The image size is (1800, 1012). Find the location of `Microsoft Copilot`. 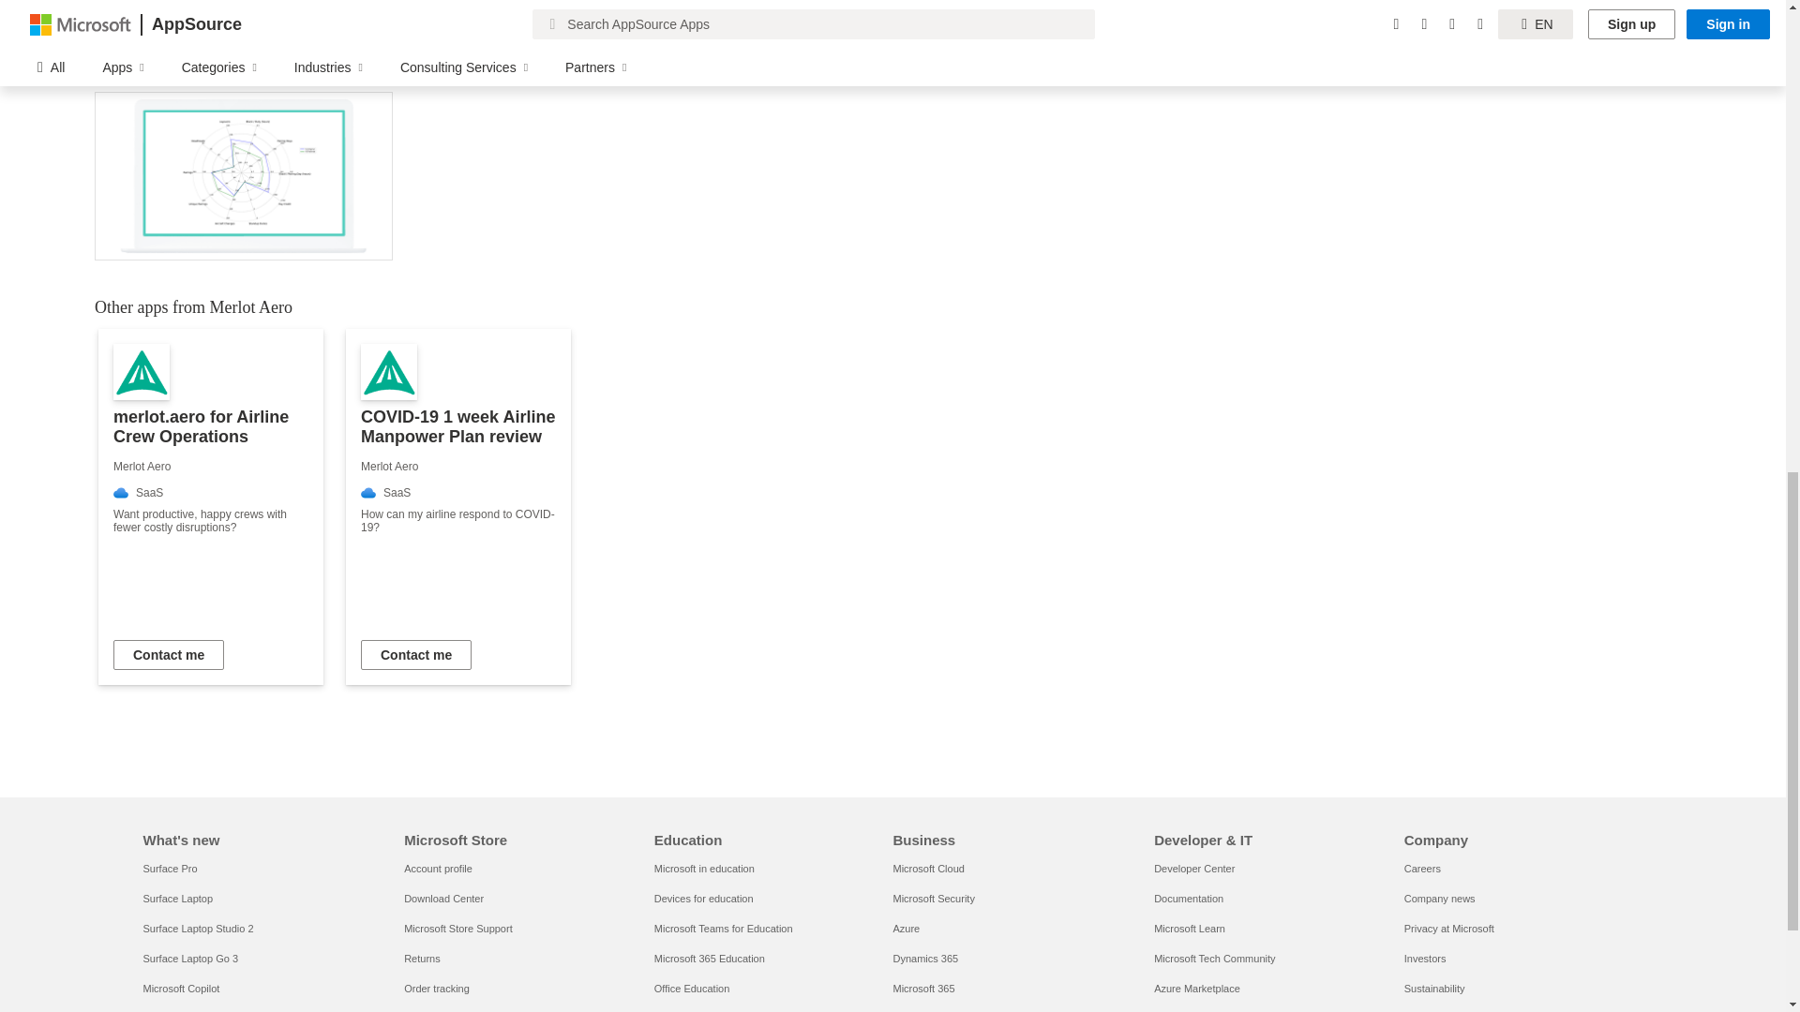

Microsoft Copilot is located at coordinates (180, 988).